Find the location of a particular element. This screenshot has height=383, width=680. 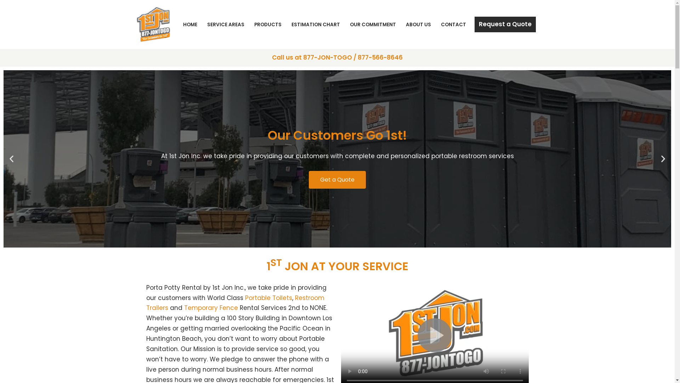

SERVICE AREAS is located at coordinates (225, 24).